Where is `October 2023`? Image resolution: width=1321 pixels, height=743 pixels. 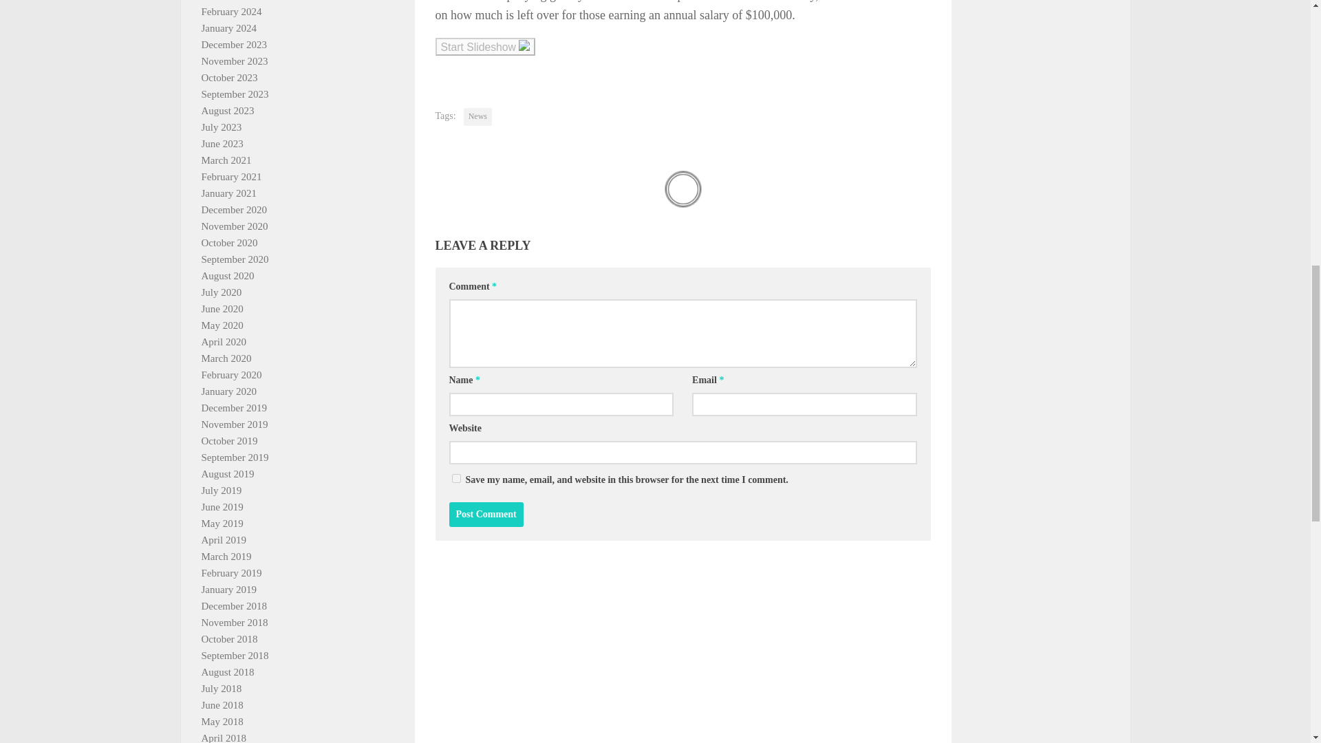 October 2023 is located at coordinates (228, 77).